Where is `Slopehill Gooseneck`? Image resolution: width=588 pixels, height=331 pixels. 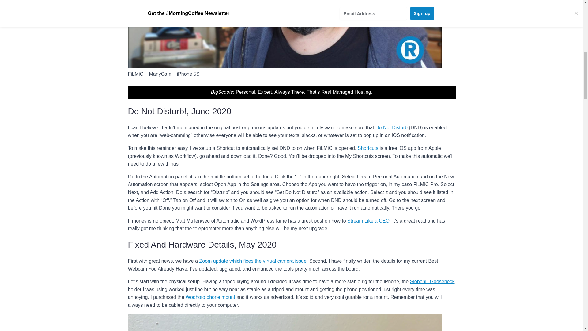
Slopehill Gooseneck is located at coordinates (432, 281).